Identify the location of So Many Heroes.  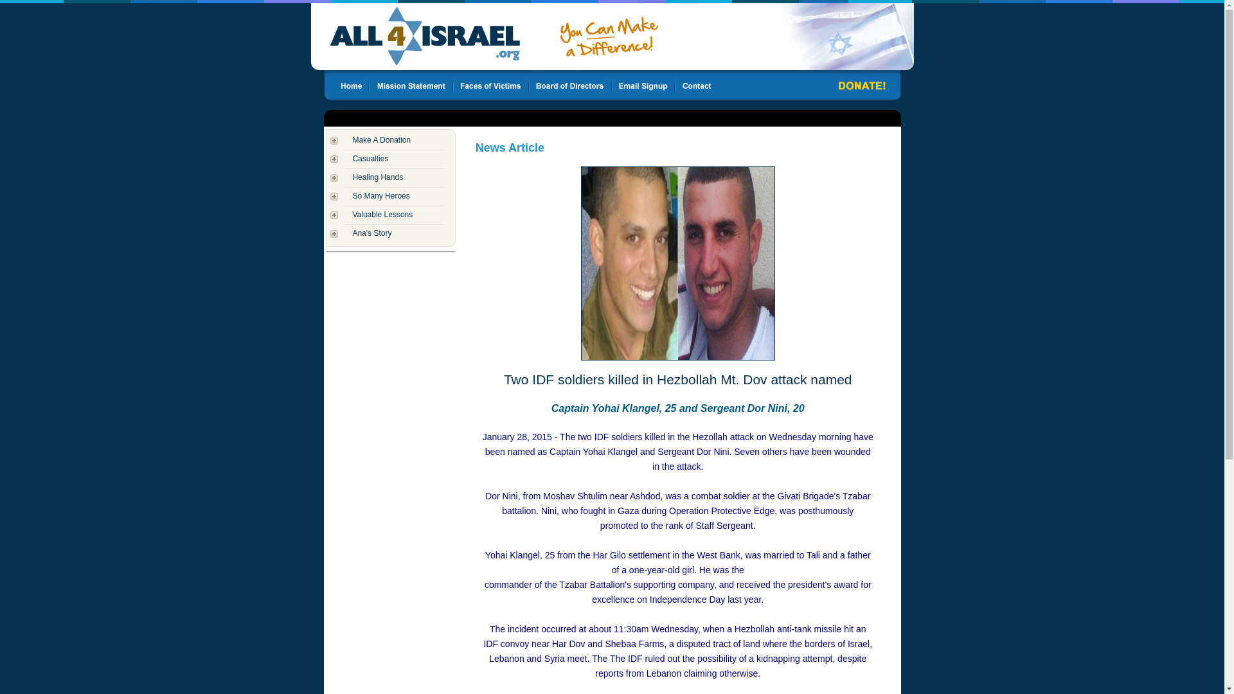
(380, 196).